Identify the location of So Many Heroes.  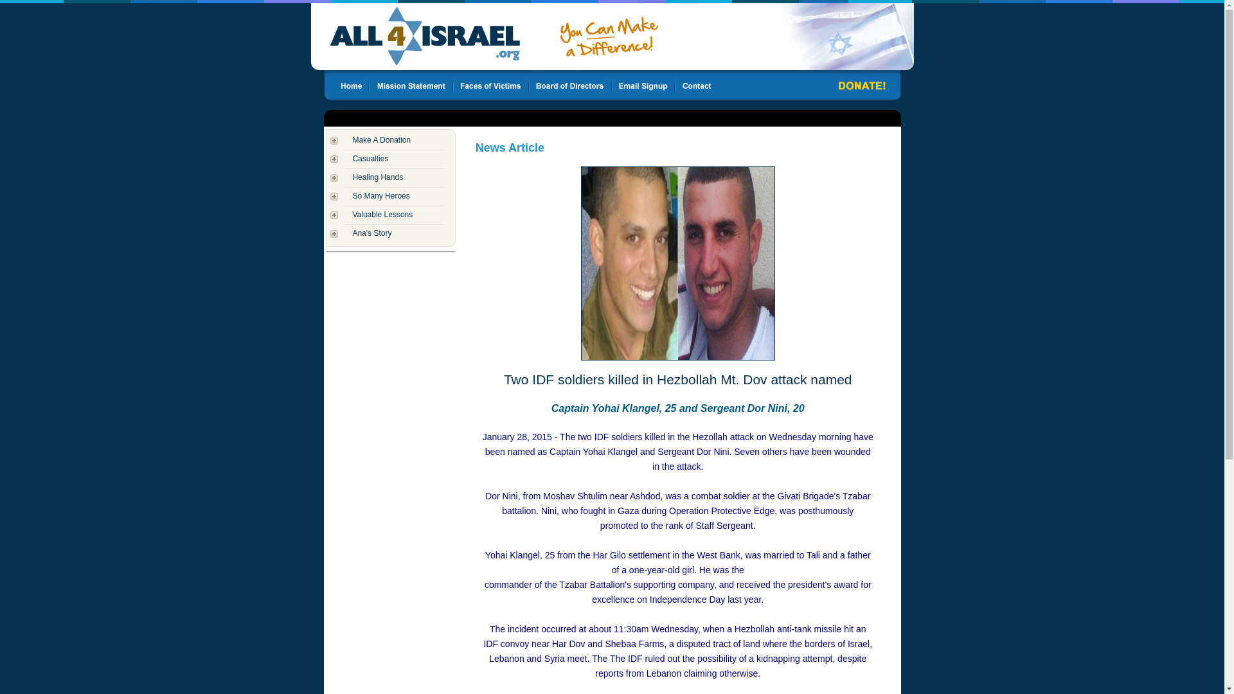
(380, 196).